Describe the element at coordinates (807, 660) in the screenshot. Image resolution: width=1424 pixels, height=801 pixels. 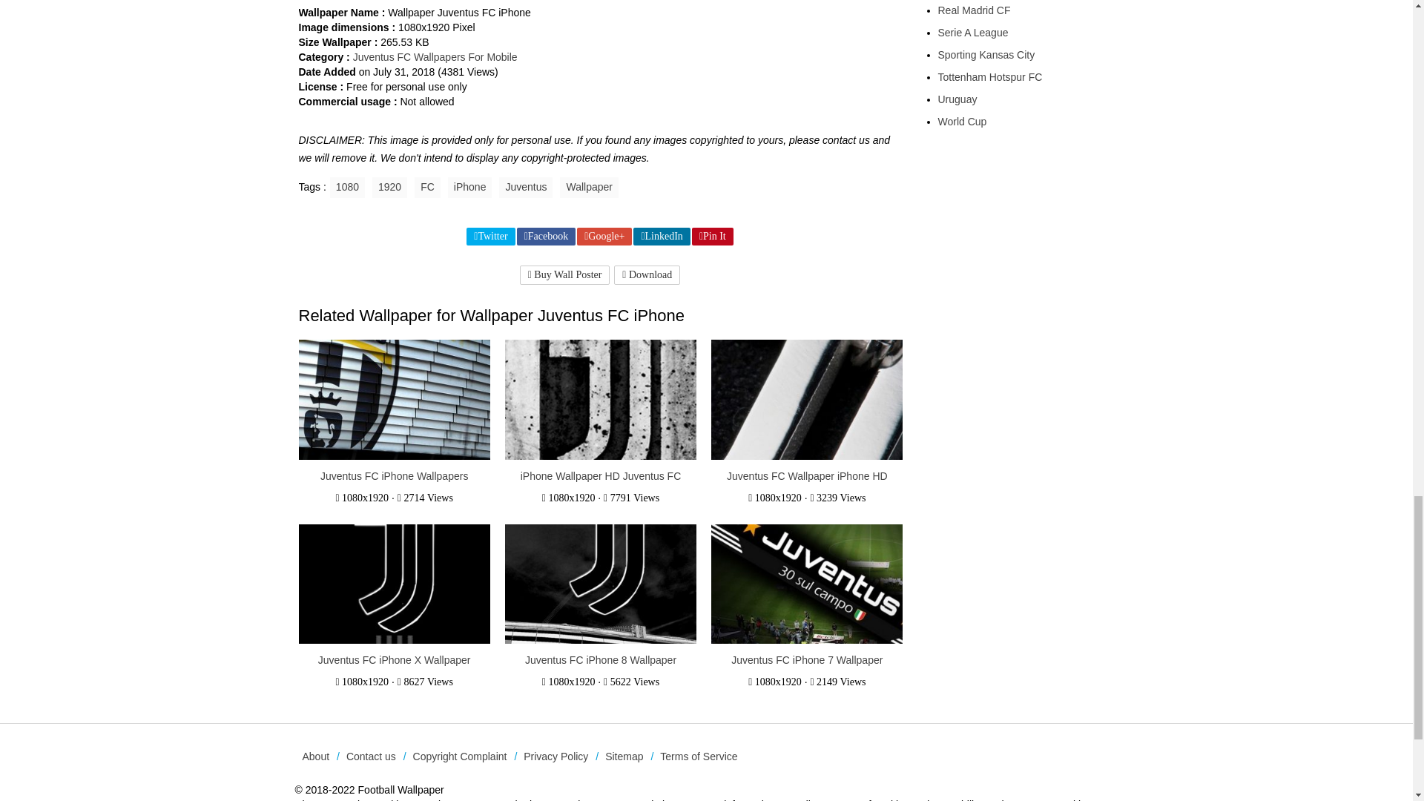
I see `Juventus FC iPhone 7 Wallpaper` at that location.